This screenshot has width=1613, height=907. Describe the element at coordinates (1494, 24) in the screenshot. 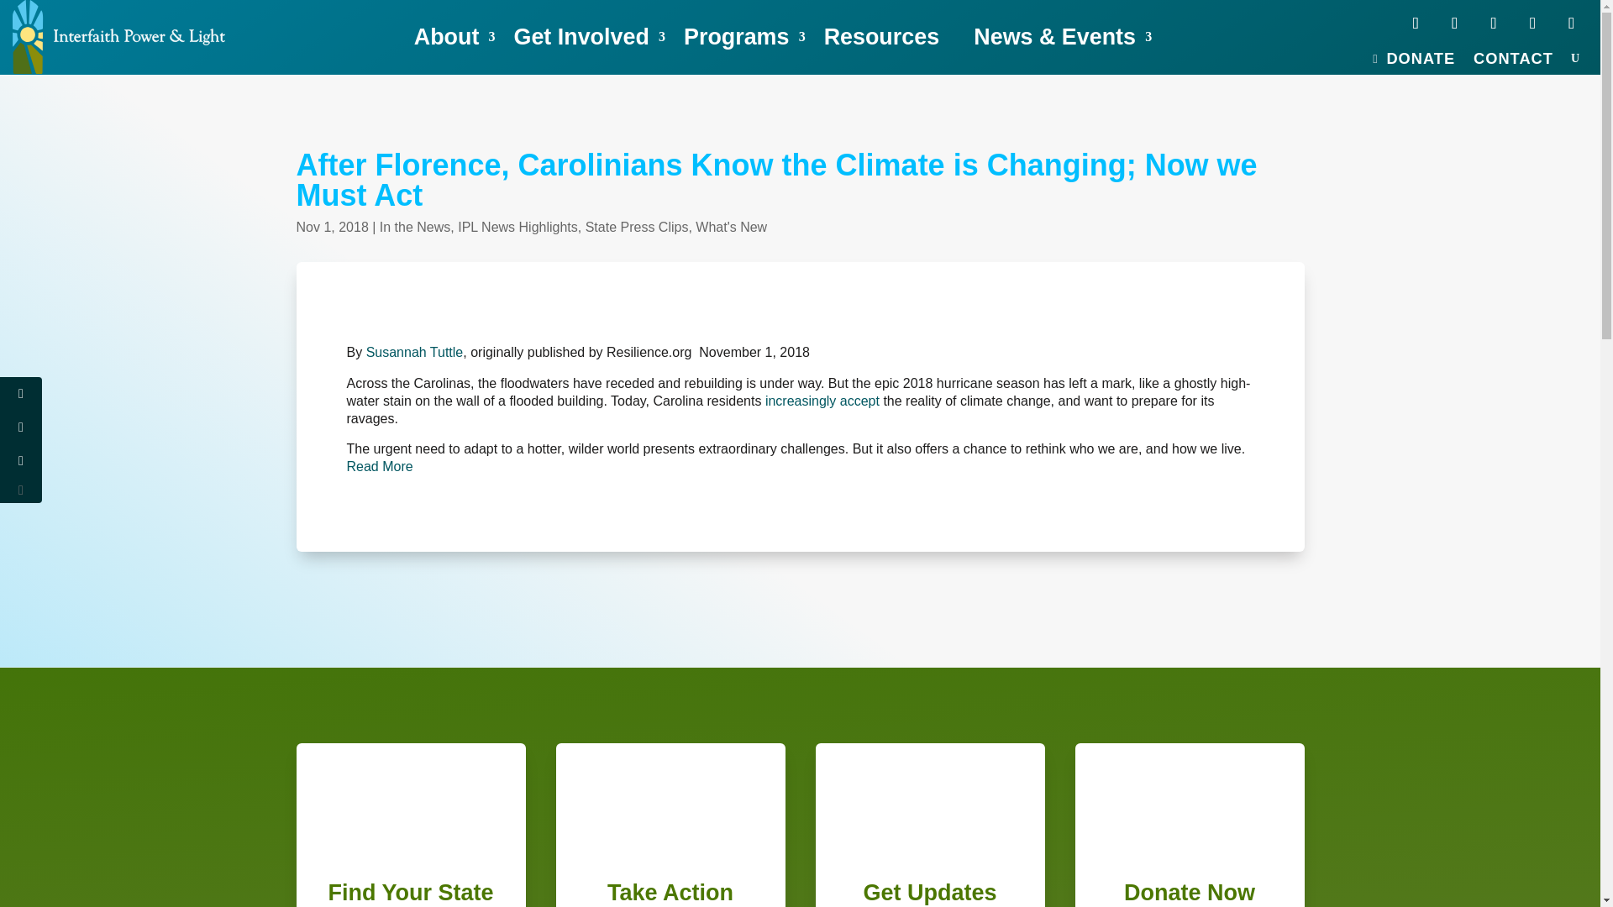

I see `Follow on Youtube` at that location.